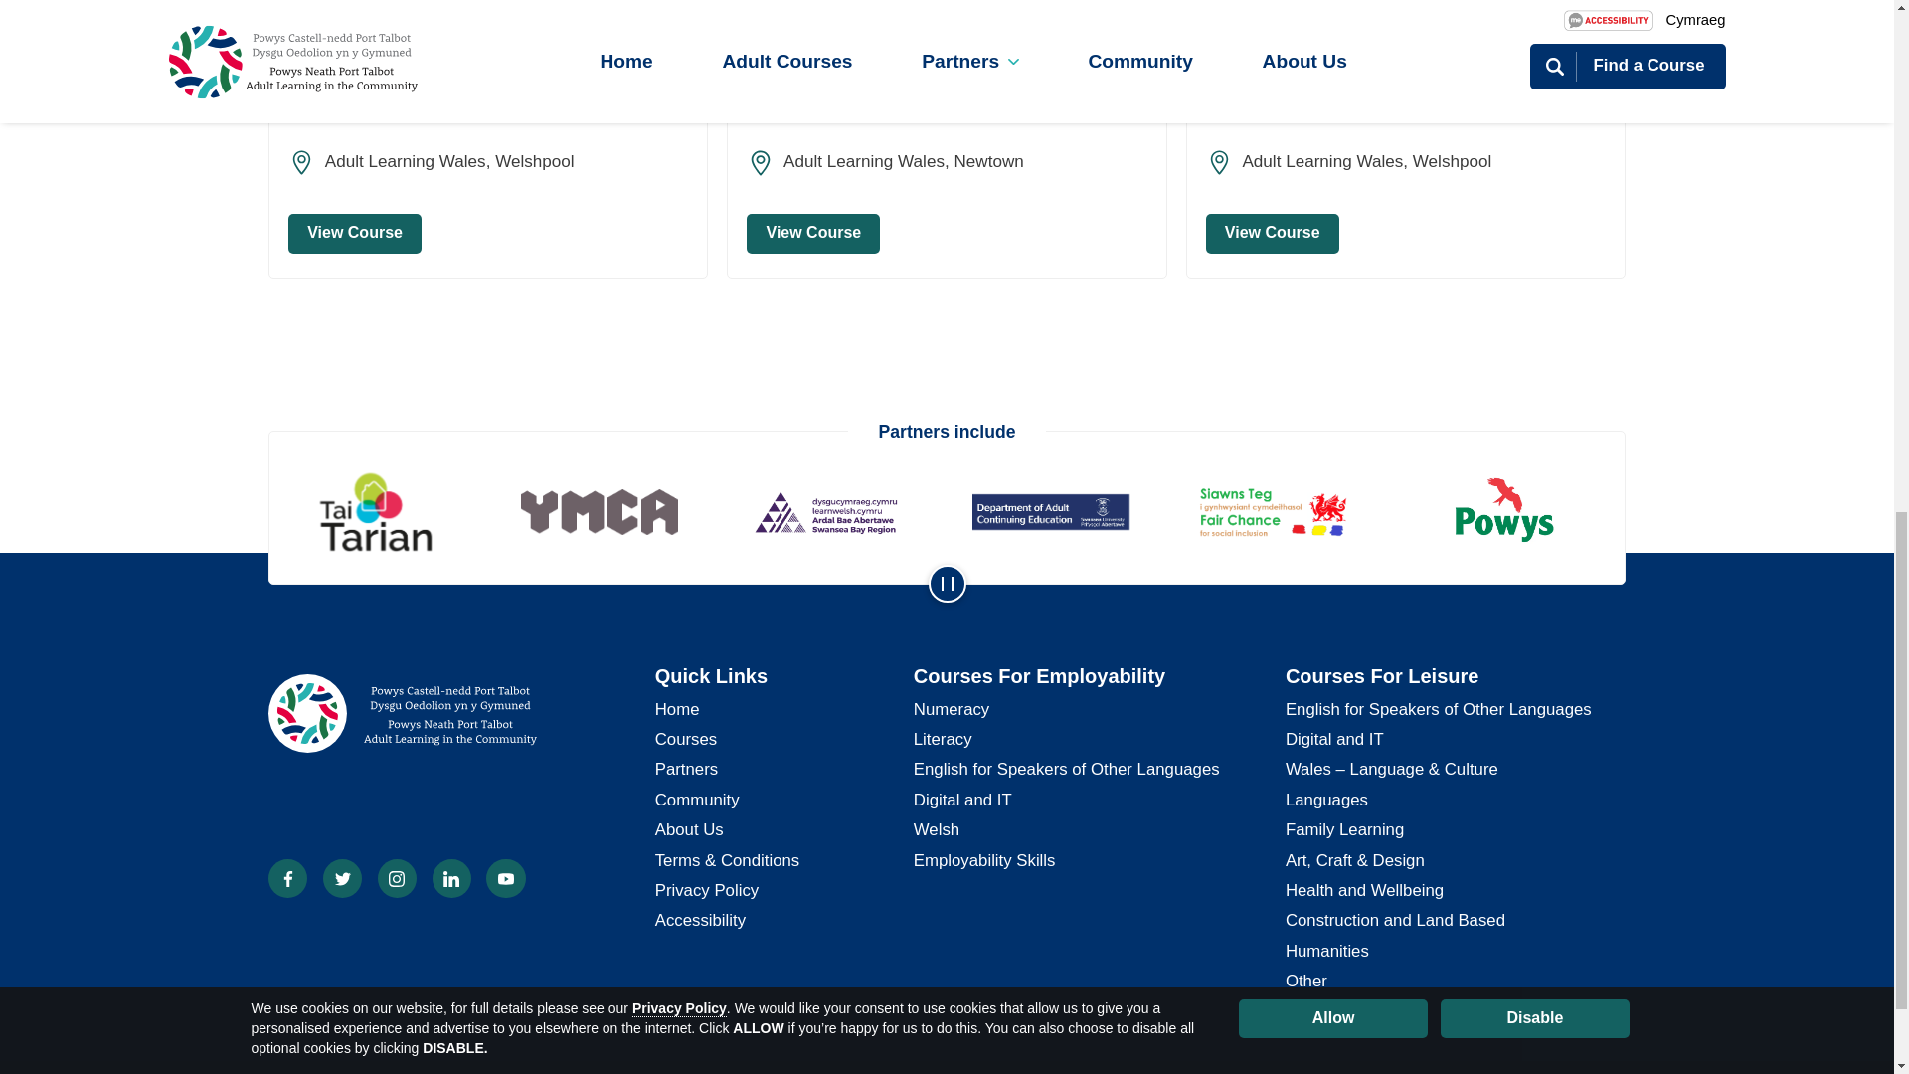  What do you see at coordinates (1286, 511) in the screenshot?
I see `Link to Fair Chance` at bounding box center [1286, 511].